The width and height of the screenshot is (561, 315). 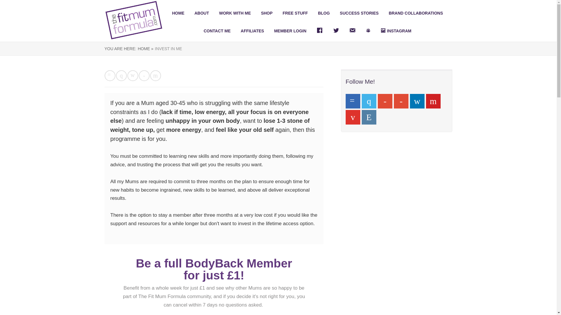 I want to click on CONTACT ME, so click(x=217, y=31).